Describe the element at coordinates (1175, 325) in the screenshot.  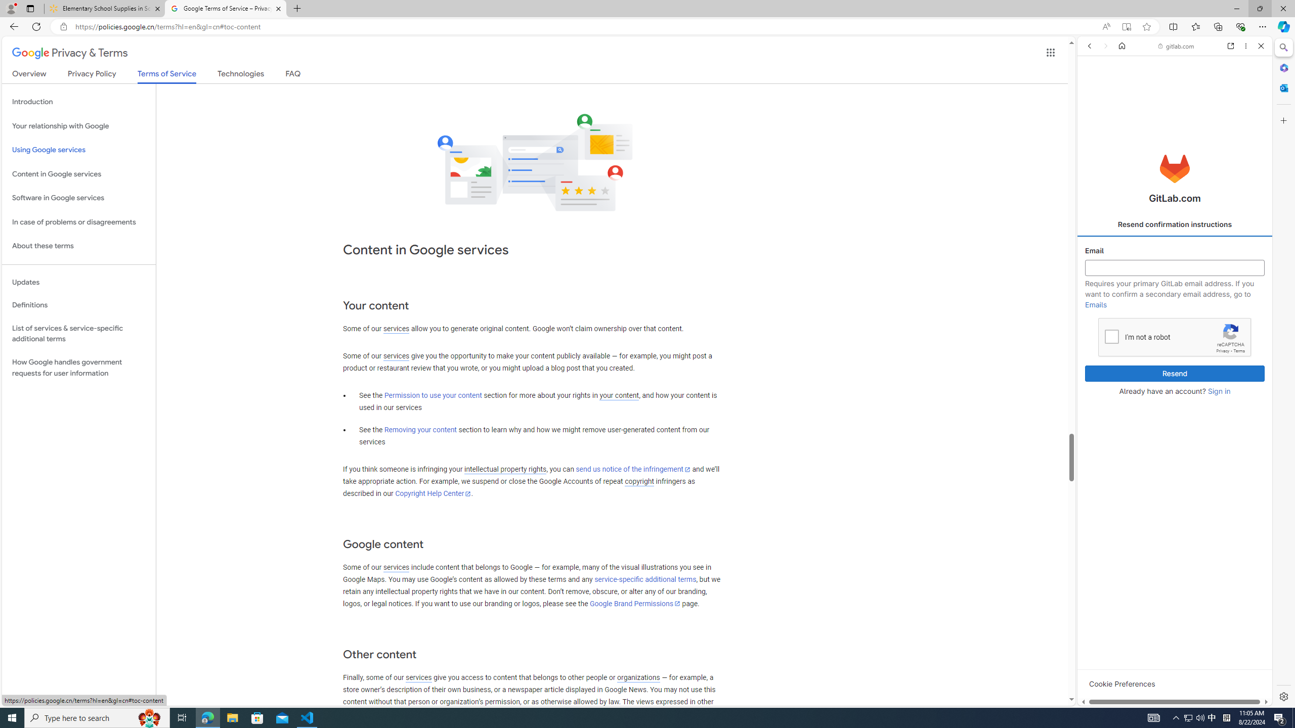
I see `Dashboard` at that location.